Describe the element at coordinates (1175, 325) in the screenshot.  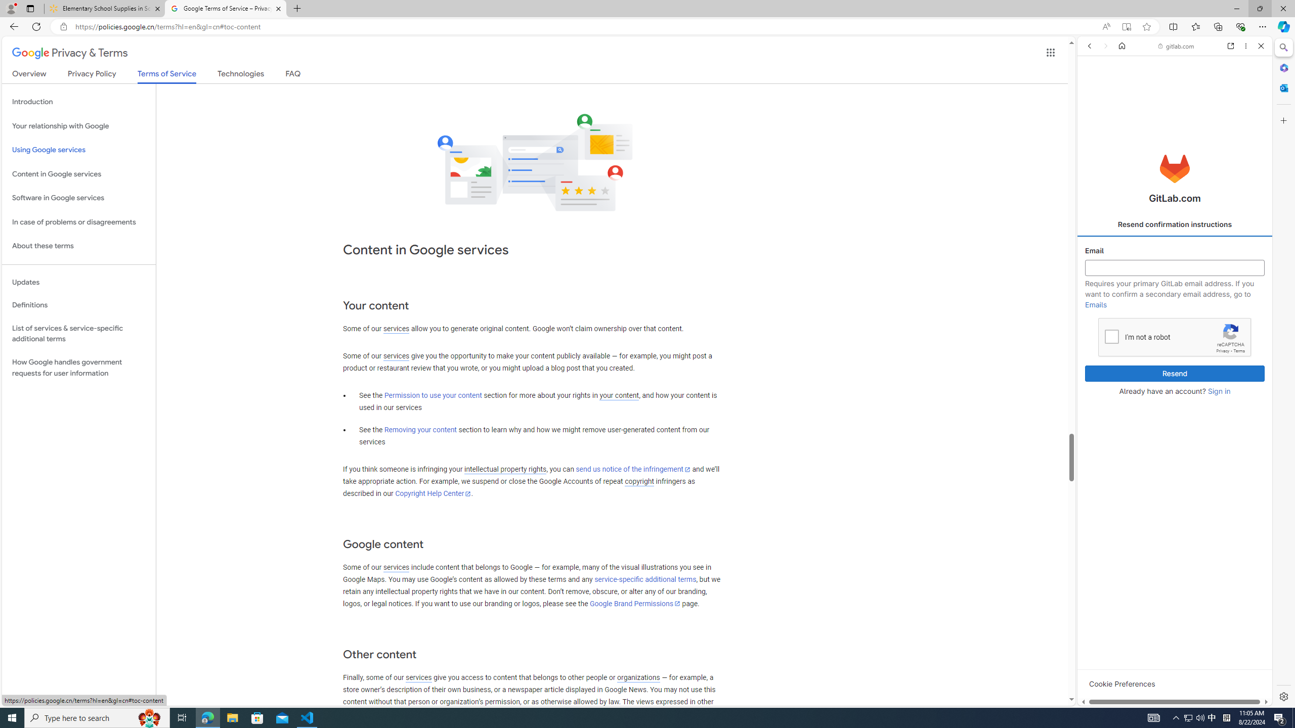
I see `Dashboard` at that location.